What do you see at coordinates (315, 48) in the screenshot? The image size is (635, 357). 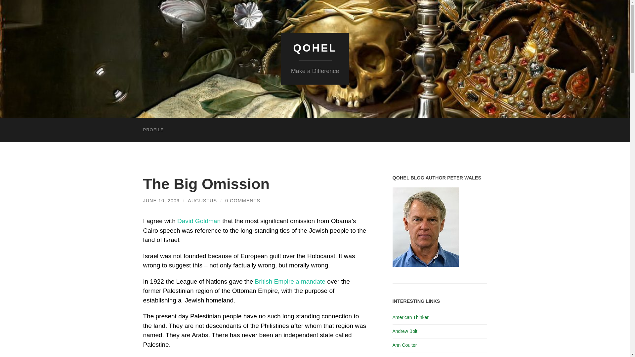 I see `QOHEL` at bounding box center [315, 48].